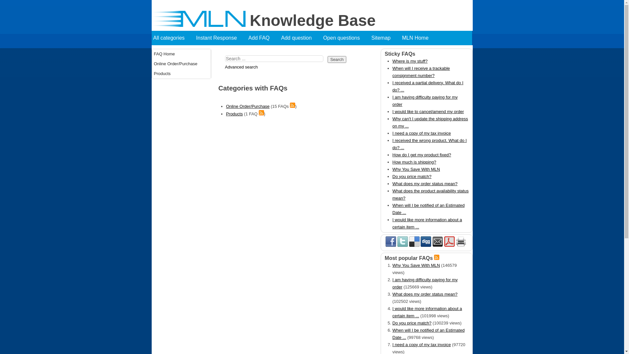  I want to click on All categories, so click(168, 38).